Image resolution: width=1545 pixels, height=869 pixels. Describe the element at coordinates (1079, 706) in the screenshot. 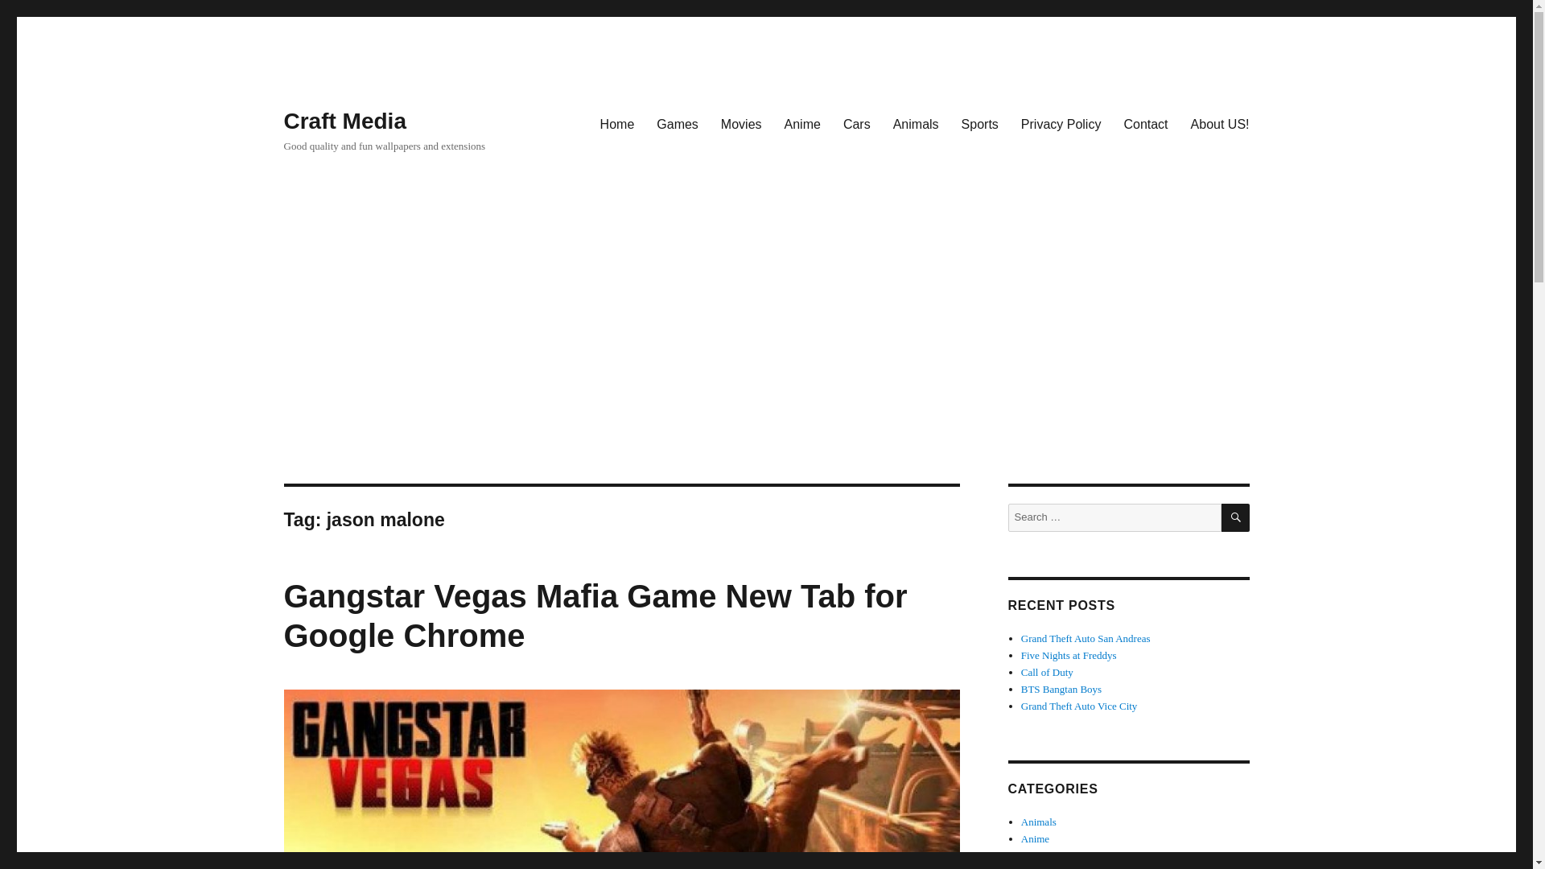

I see `Grand Theft Auto Vice City` at that location.